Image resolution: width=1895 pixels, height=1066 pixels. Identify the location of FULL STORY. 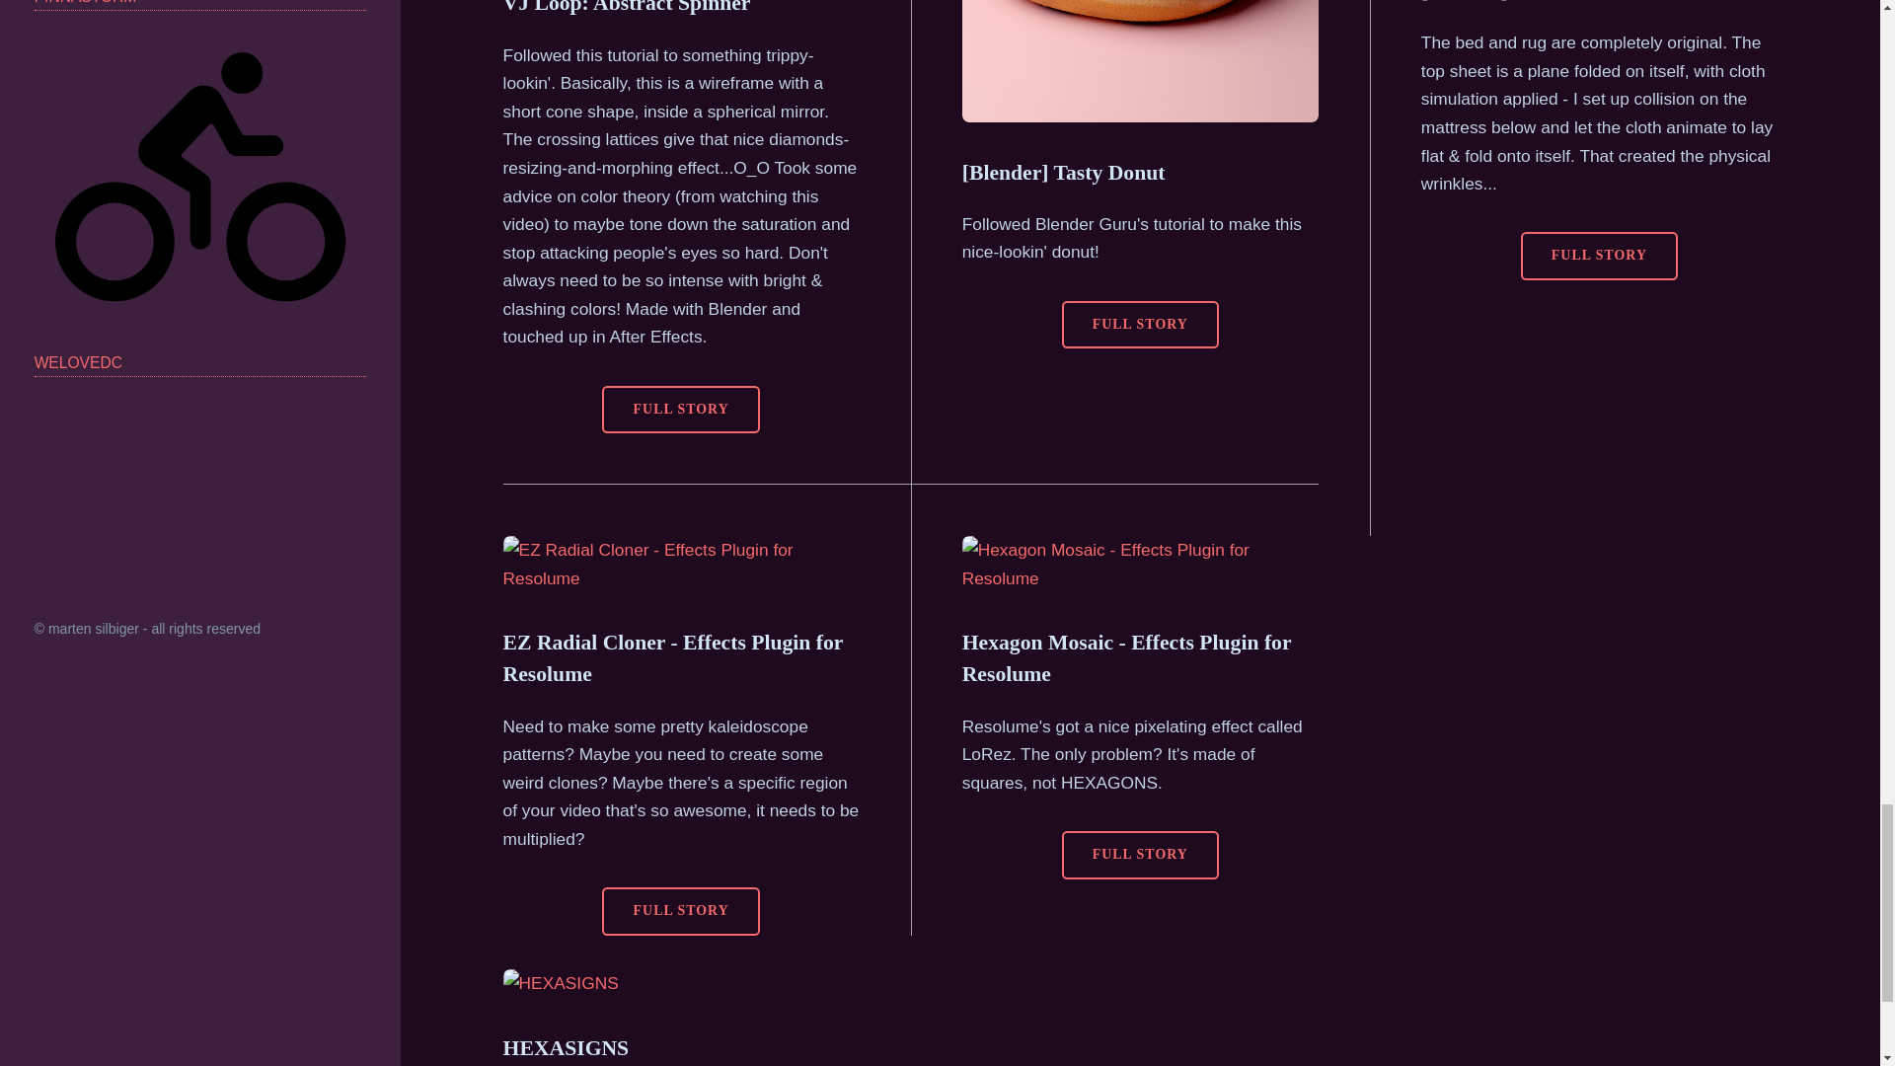
(1139, 325).